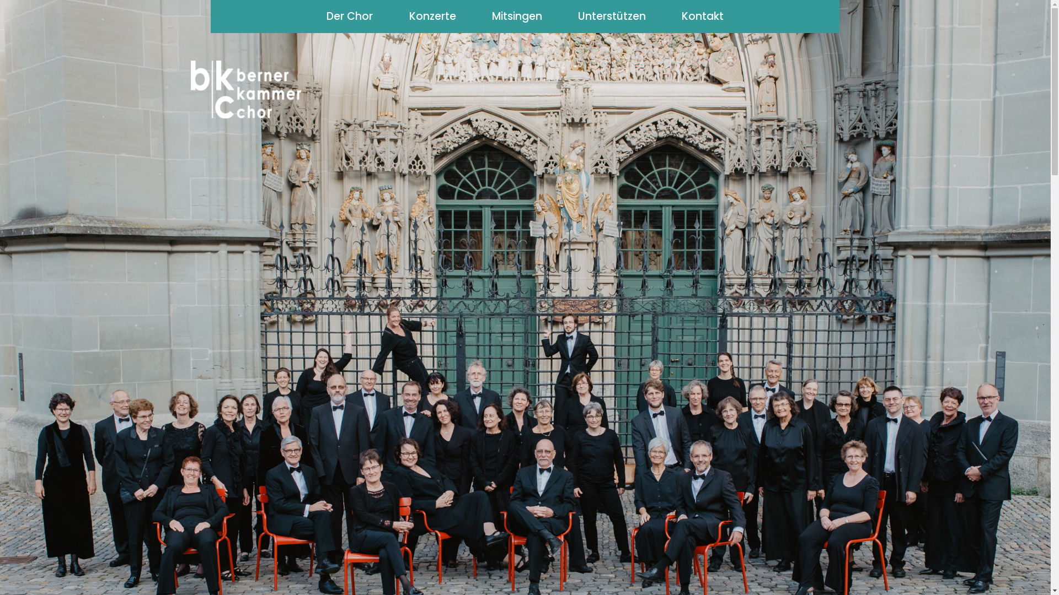 Image resolution: width=1059 pixels, height=595 pixels. I want to click on Der Chor, so click(350, 17).